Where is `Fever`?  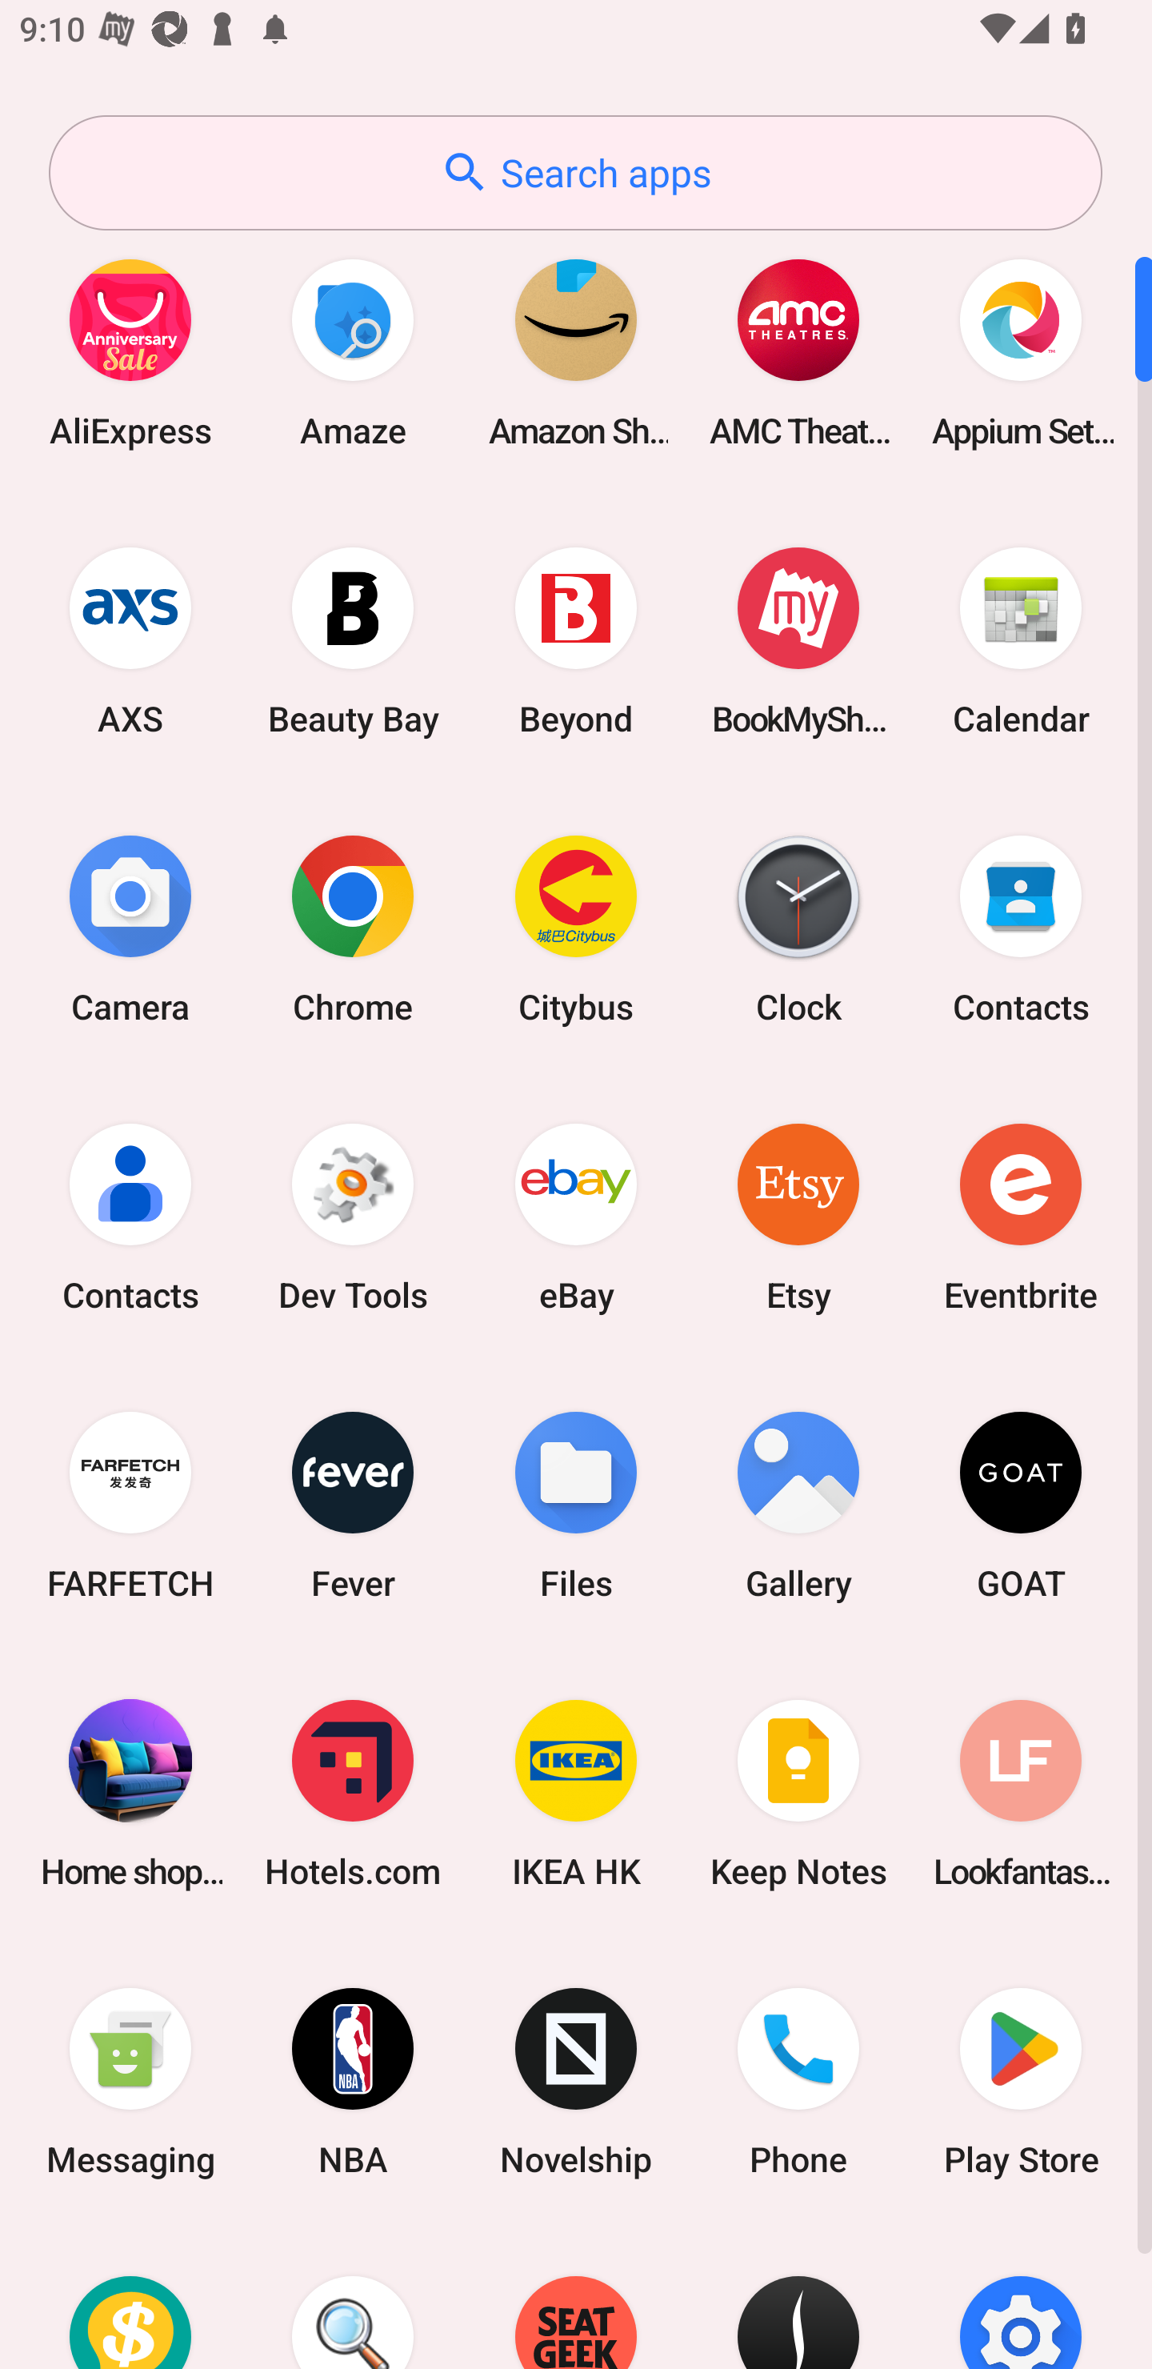 Fever is located at coordinates (353, 1505).